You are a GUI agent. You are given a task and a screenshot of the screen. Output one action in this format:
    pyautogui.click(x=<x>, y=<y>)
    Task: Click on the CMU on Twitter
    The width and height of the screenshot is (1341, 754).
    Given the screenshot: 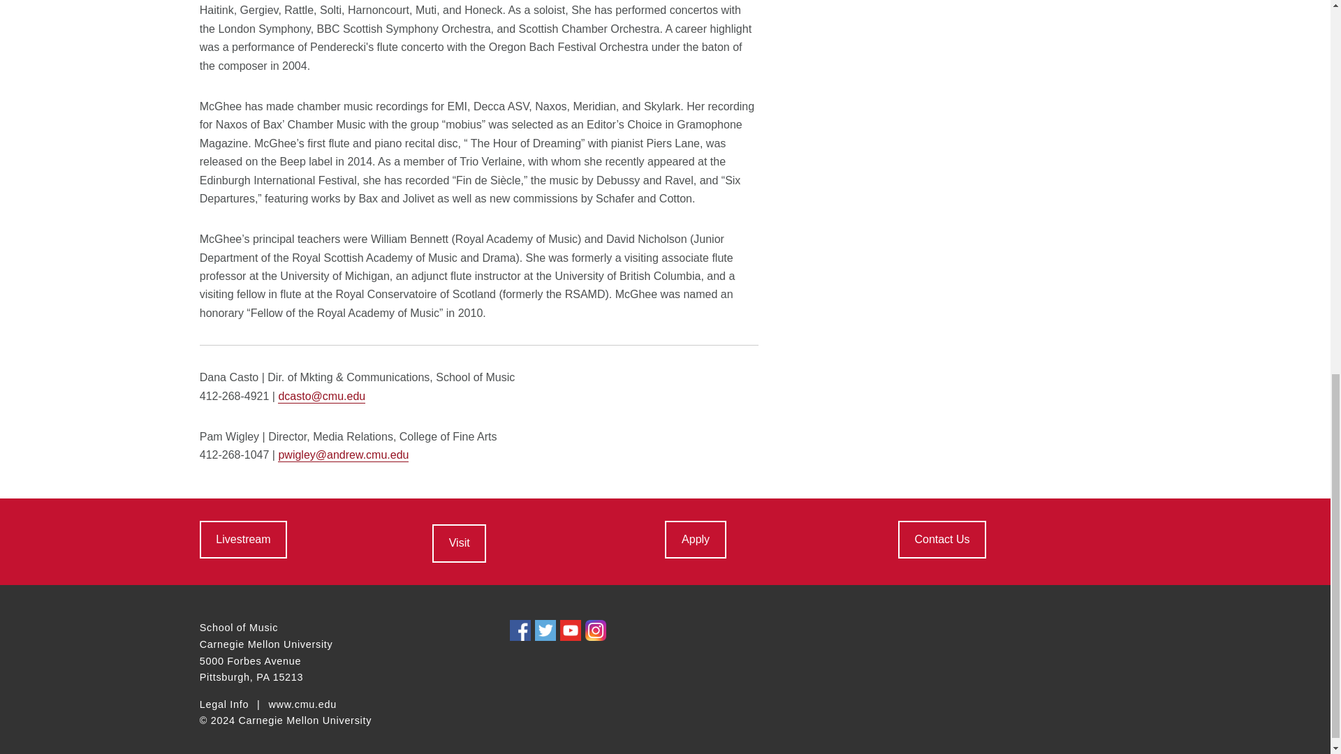 What is the action you would take?
    pyautogui.click(x=545, y=630)
    